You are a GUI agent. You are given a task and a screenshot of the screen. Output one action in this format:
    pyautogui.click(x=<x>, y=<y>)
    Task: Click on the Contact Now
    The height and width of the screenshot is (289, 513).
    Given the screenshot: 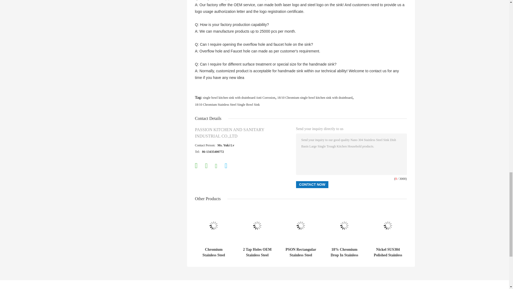 What is the action you would take?
    pyautogui.click(x=312, y=185)
    